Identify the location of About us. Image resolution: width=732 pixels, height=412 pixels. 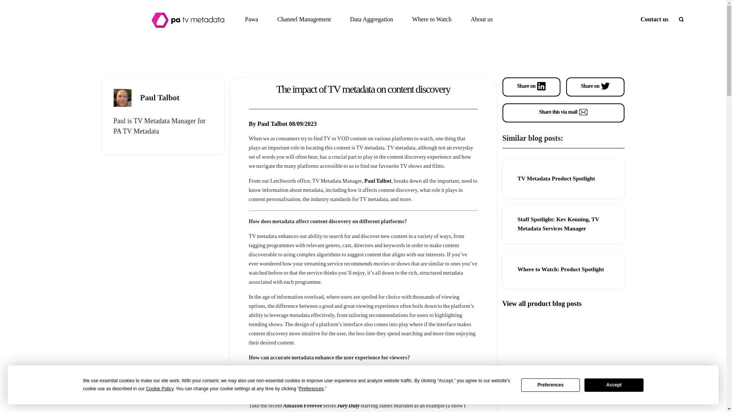
(482, 19).